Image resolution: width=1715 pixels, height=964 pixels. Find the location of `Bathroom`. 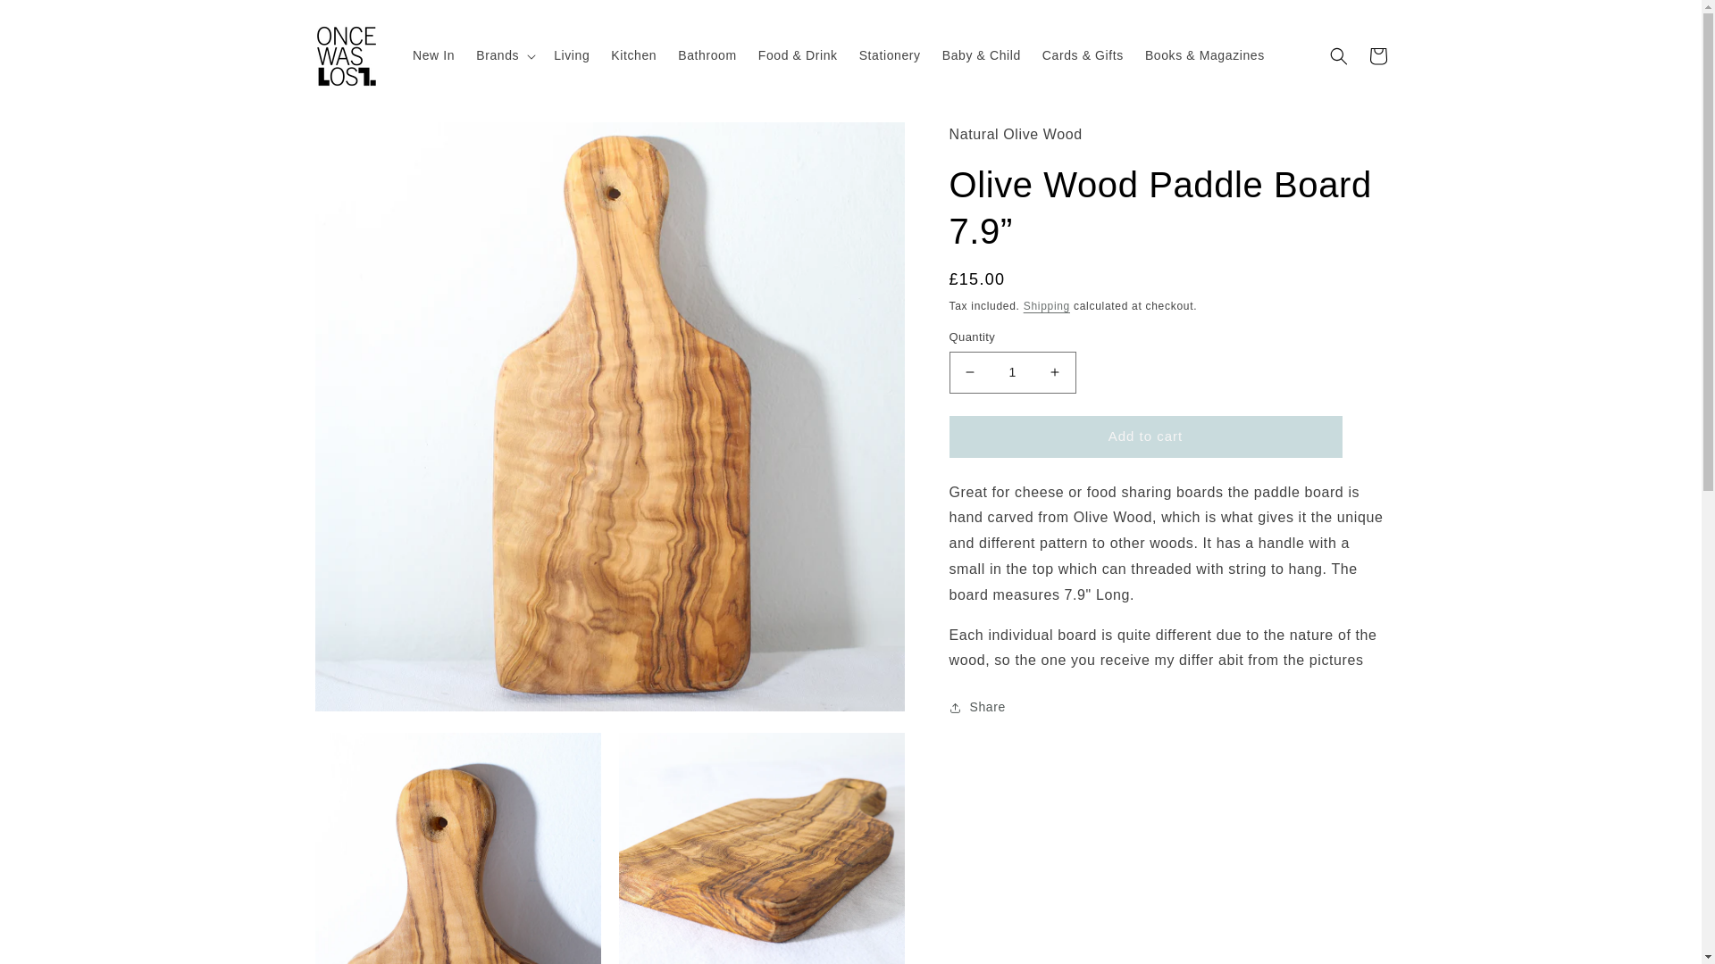

Bathroom is located at coordinates (707, 55).